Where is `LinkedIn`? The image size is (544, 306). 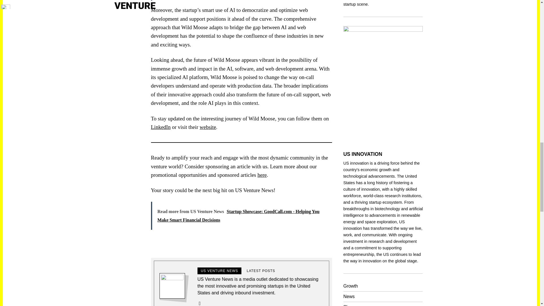 LinkedIn is located at coordinates (160, 127).